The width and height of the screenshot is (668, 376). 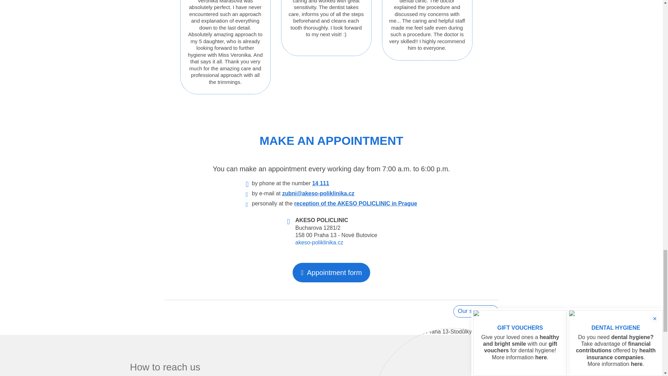 I want to click on 14 111, so click(x=320, y=183).